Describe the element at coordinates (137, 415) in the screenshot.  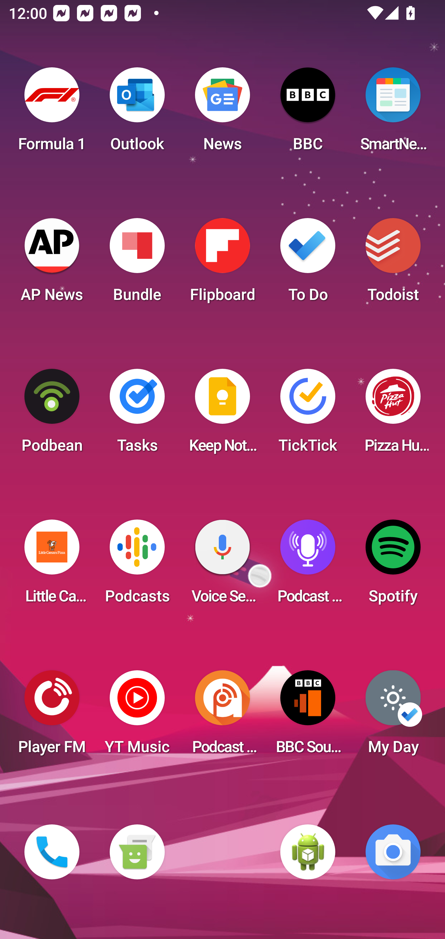
I see `Tasks` at that location.